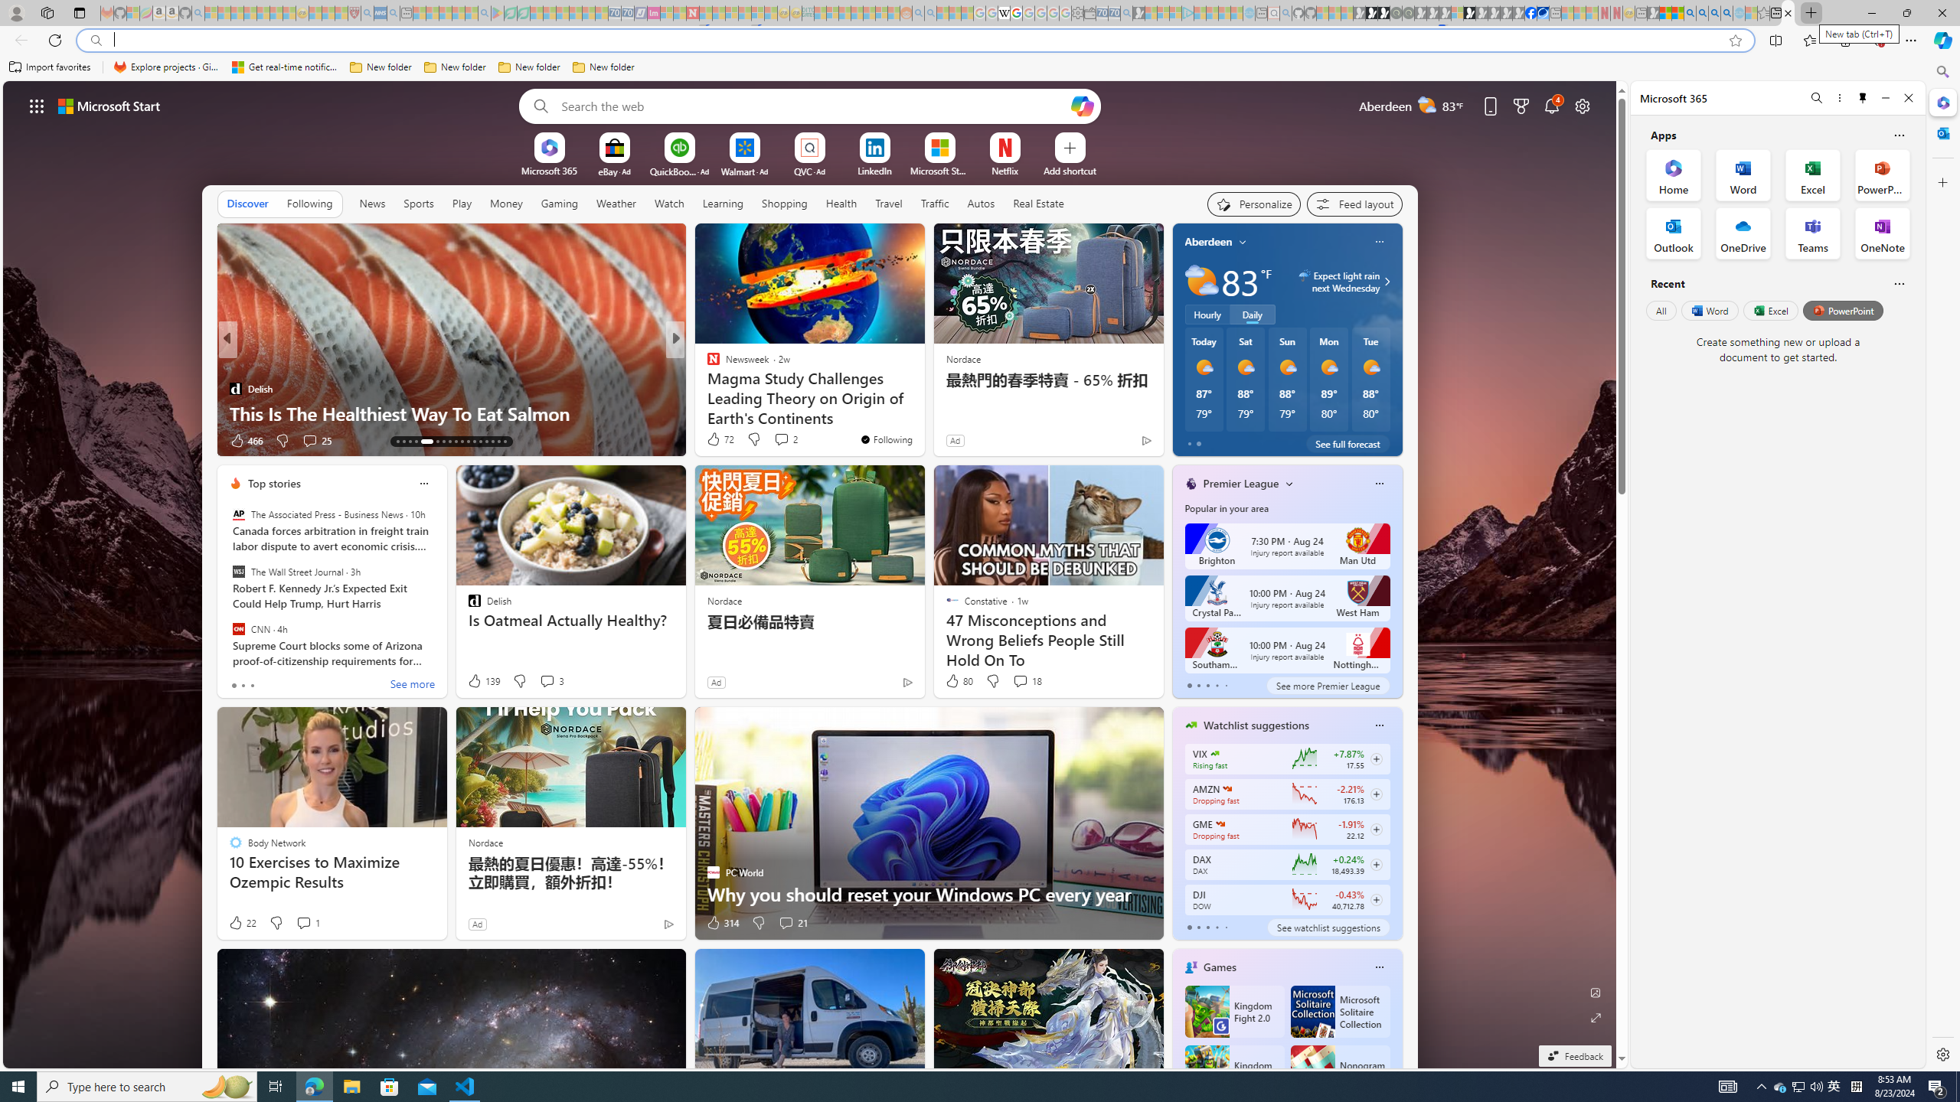 The height and width of the screenshot is (1102, 1960). I want to click on View comments 2 Comment, so click(784, 439).